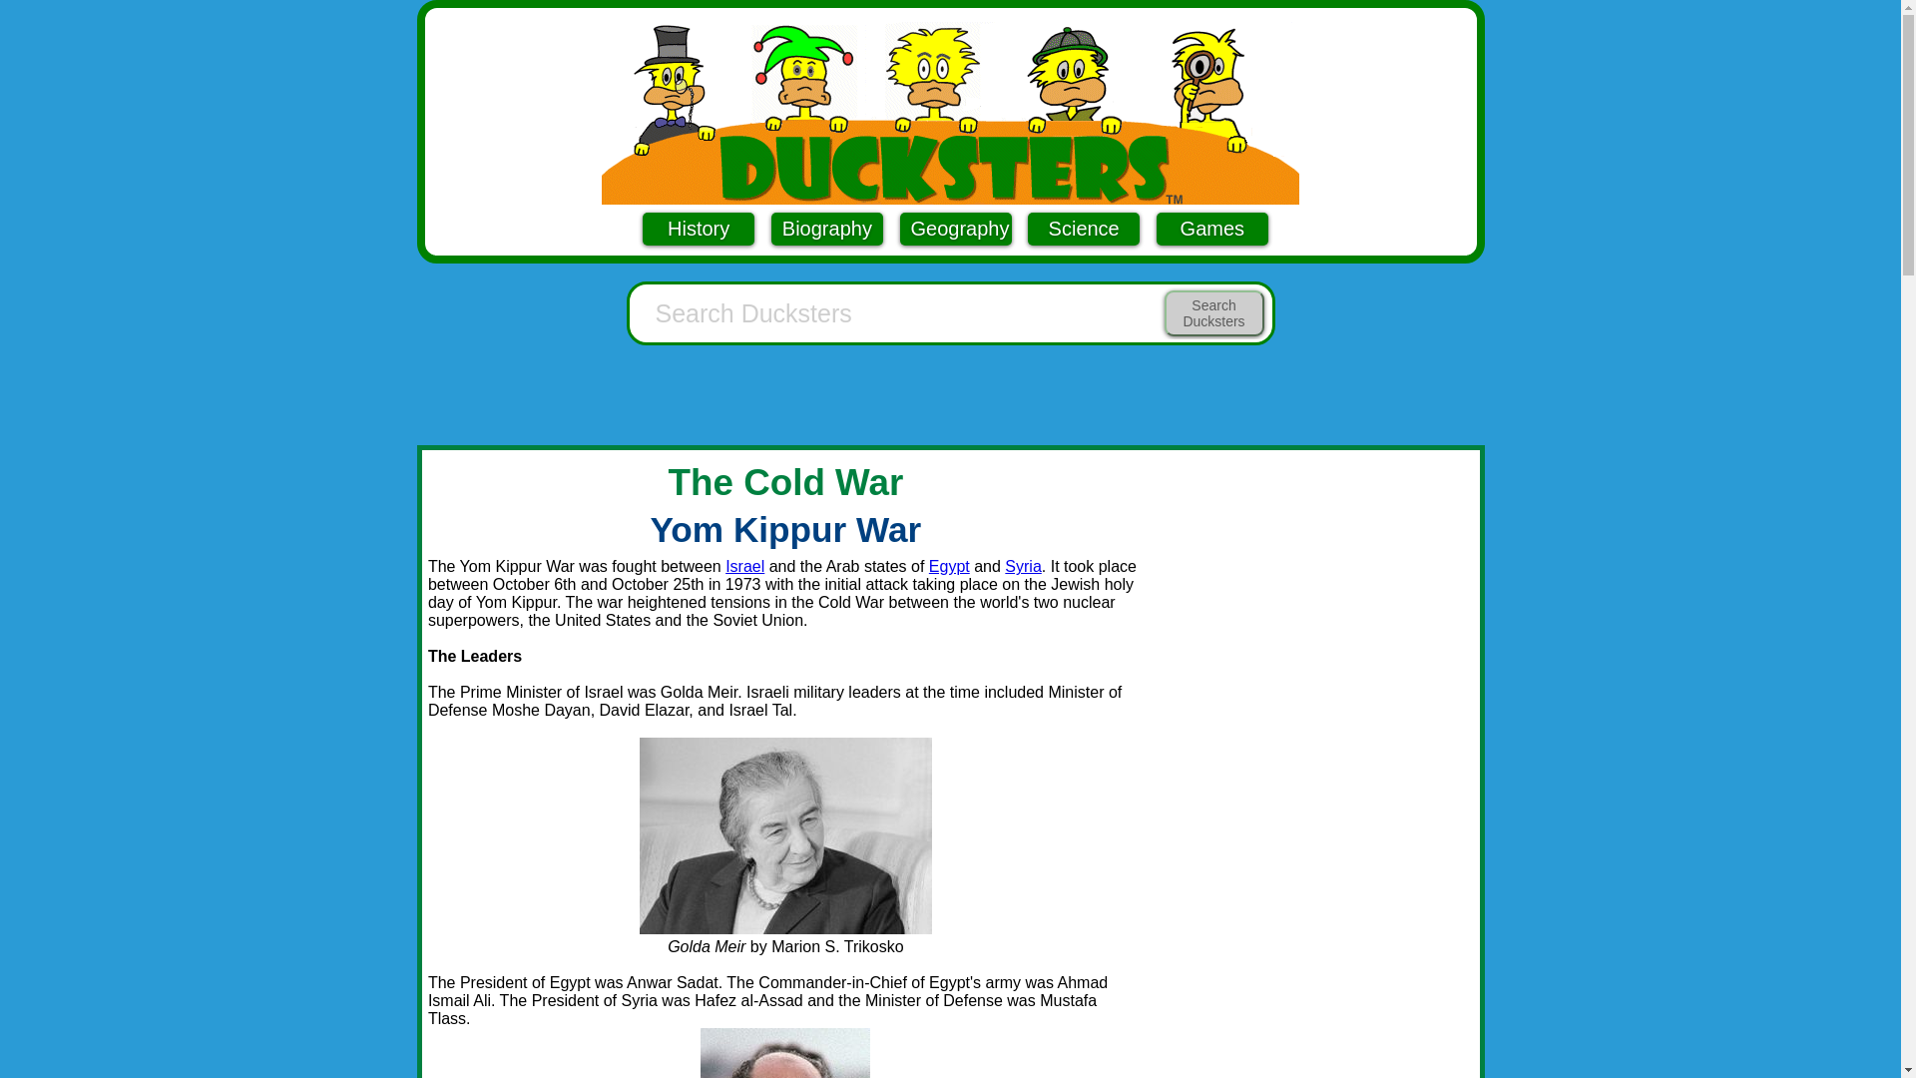  What do you see at coordinates (1212, 229) in the screenshot?
I see `Games` at bounding box center [1212, 229].